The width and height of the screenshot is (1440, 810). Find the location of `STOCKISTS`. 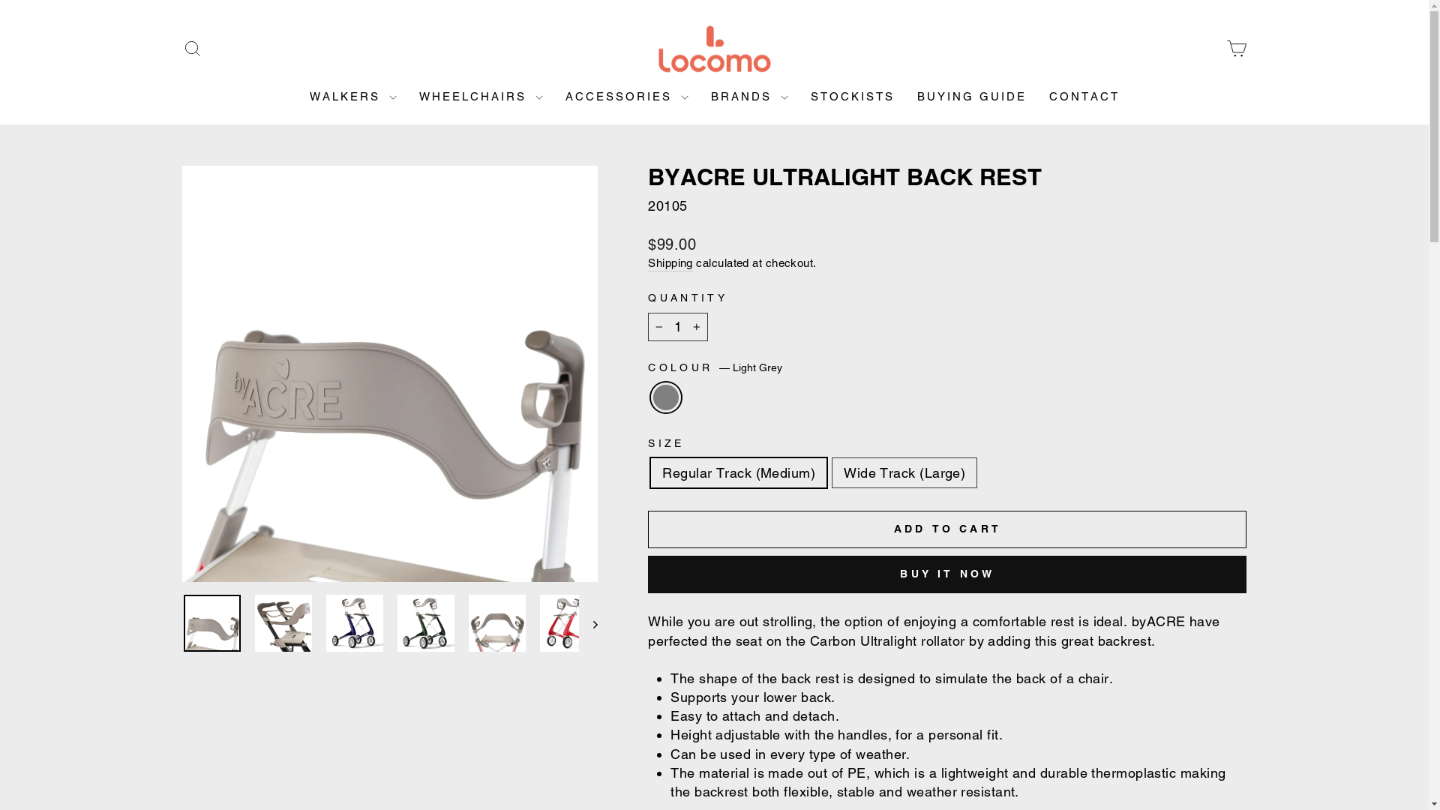

STOCKISTS is located at coordinates (853, 96).